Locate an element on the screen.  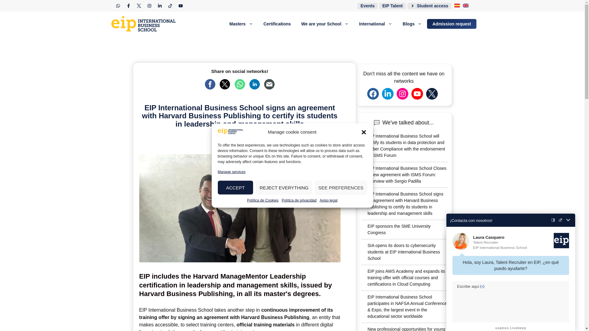
Abrir en nueva ventana is located at coordinates (560, 220).